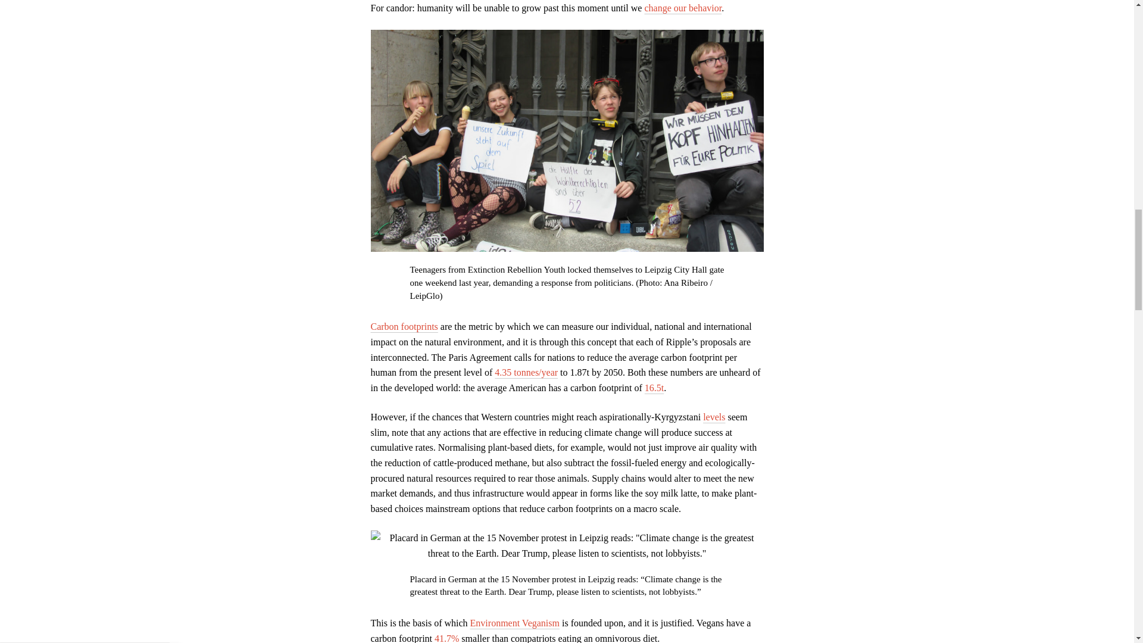 The image size is (1143, 643). I want to click on Carbon footprints, so click(404, 326).